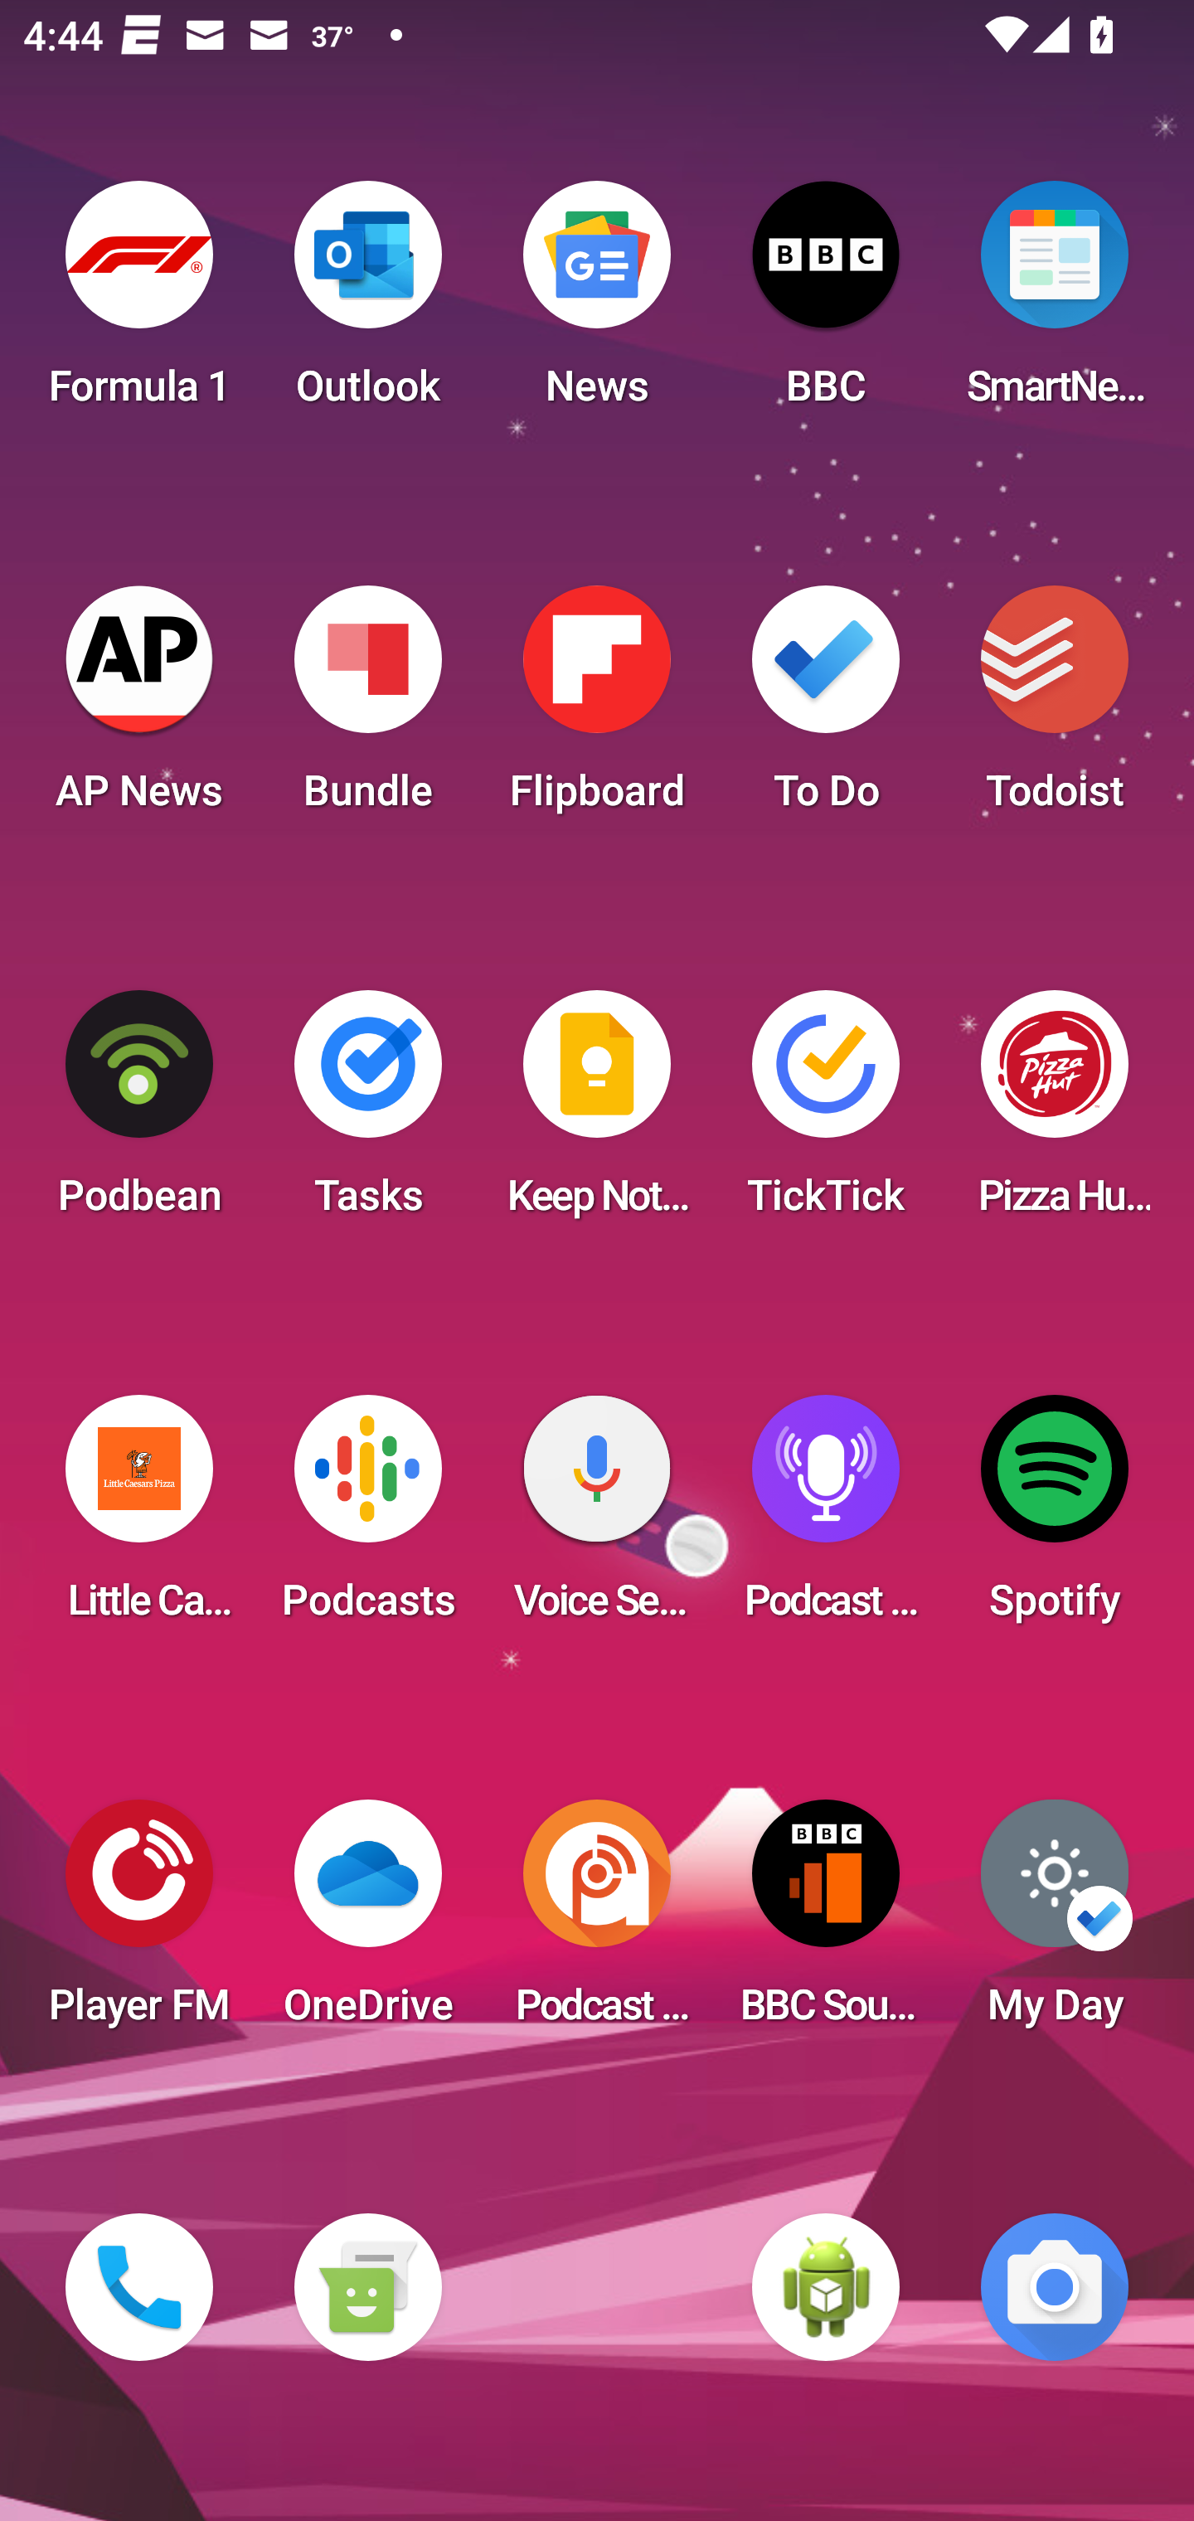 This screenshot has width=1194, height=2521. I want to click on Bundle, so click(367, 708).